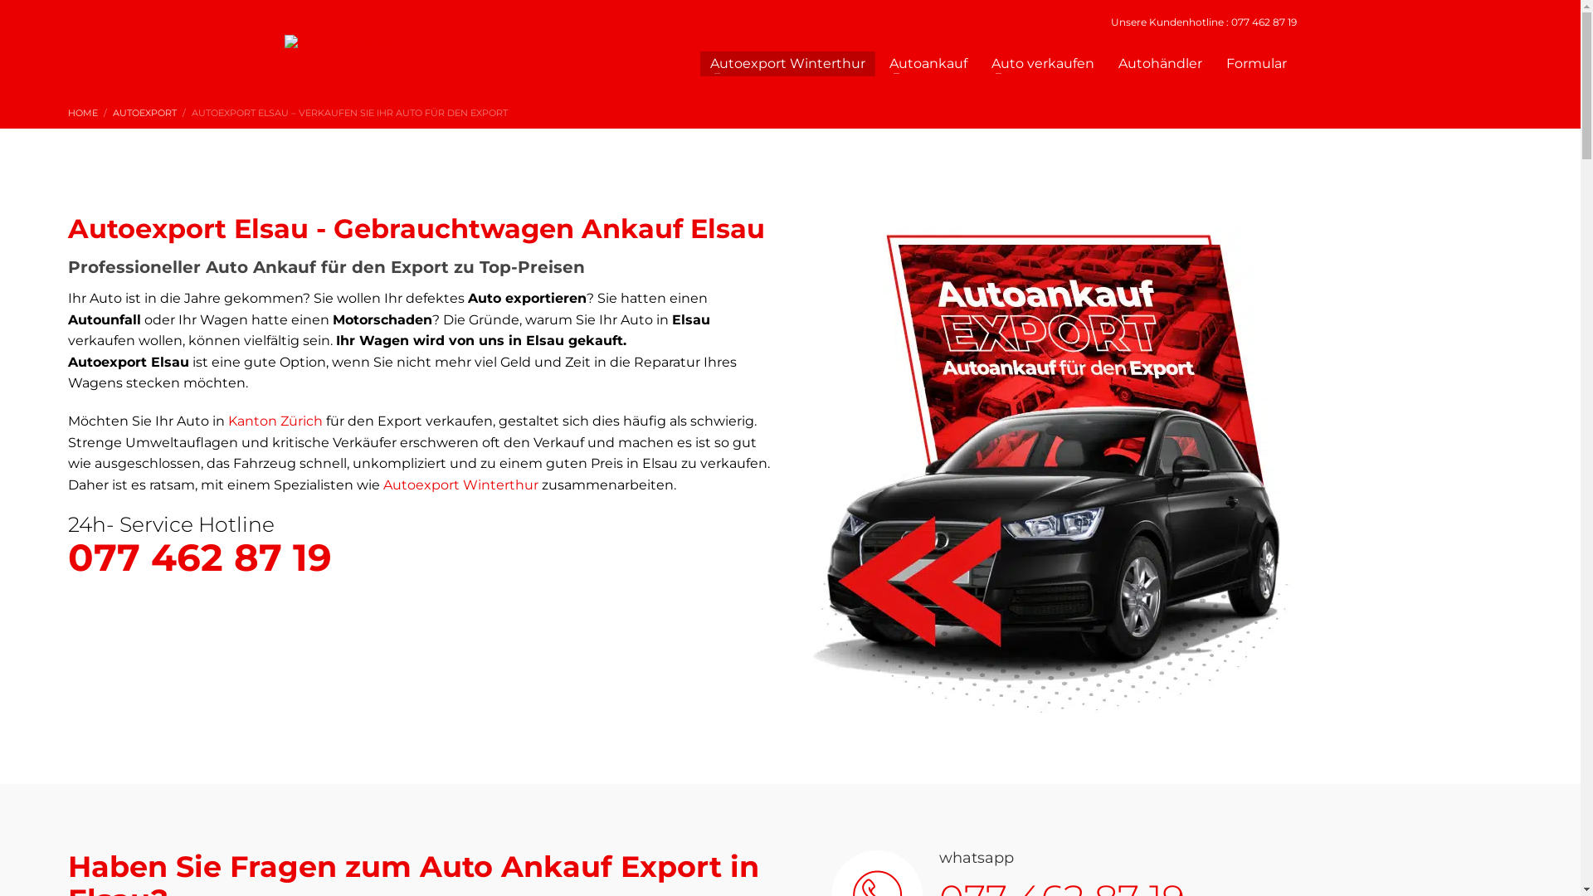 This screenshot has width=1593, height=896. I want to click on AUTOEXPORT, so click(144, 113).